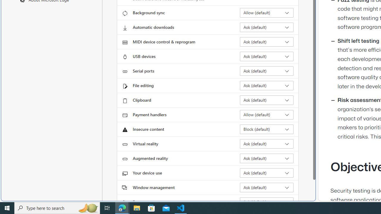 The width and height of the screenshot is (381, 214). What do you see at coordinates (267, 173) in the screenshot?
I see `Your device use Ask (default)` at bounding box center [267, 173].